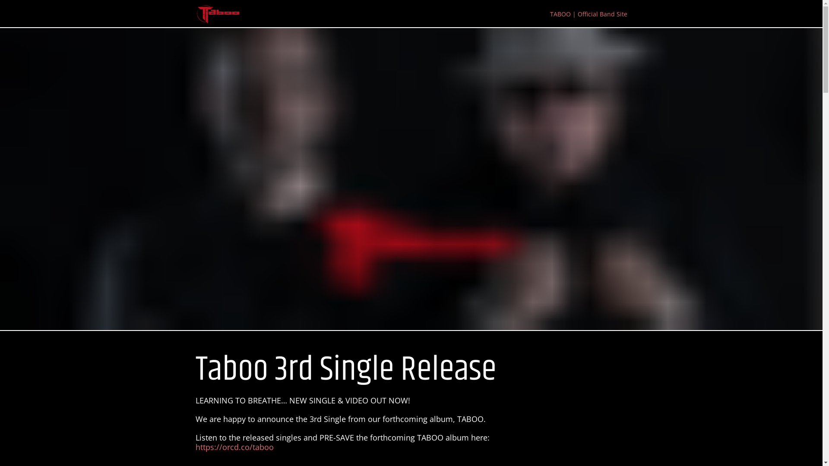 The width and height of the screenshot is (829, 466). Describe the element at coordinates (589, 14) in the screenshot. I see `TABOO | Official Band Site` at that location.